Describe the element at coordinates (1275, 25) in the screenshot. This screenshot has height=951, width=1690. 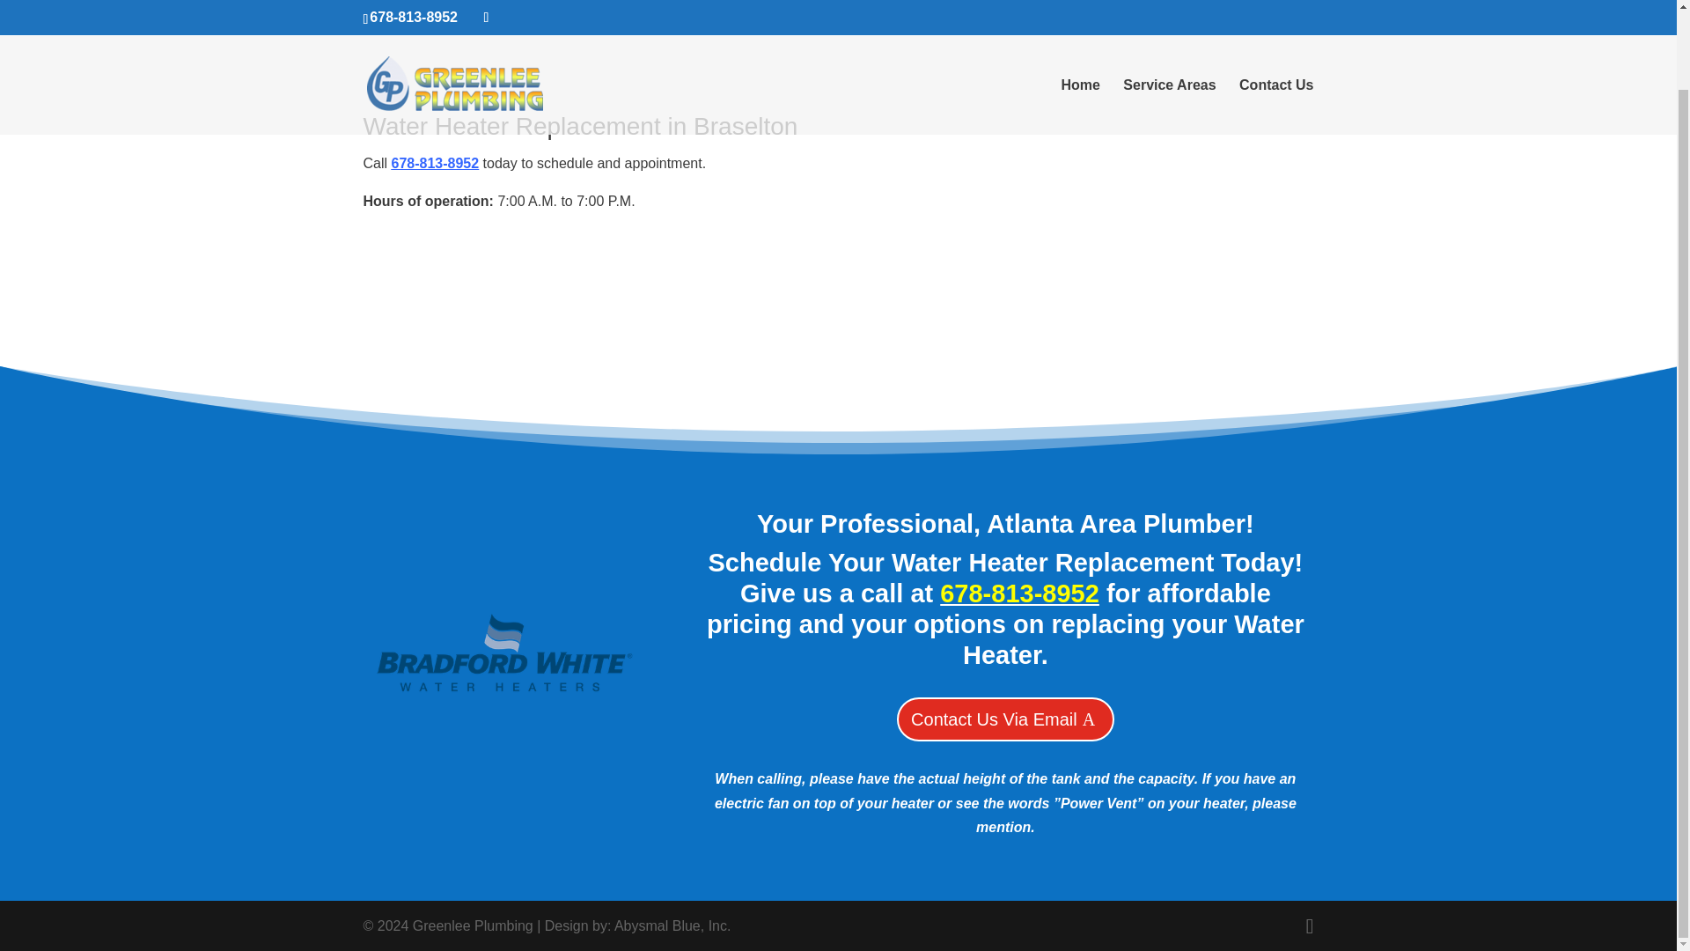
I see `Contact Us` at that location.